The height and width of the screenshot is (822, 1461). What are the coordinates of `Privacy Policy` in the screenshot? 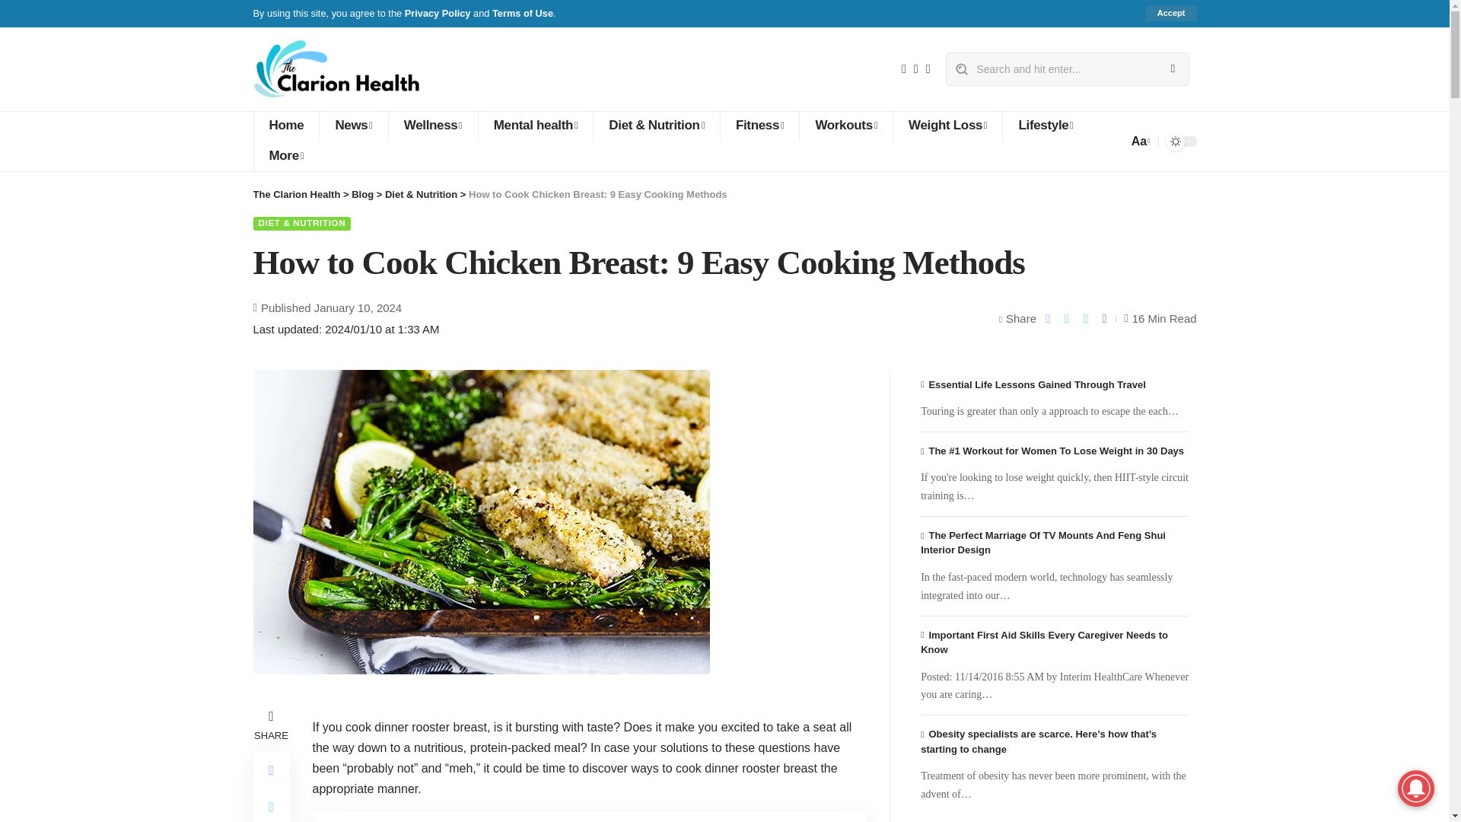 It's located at (437, 12).